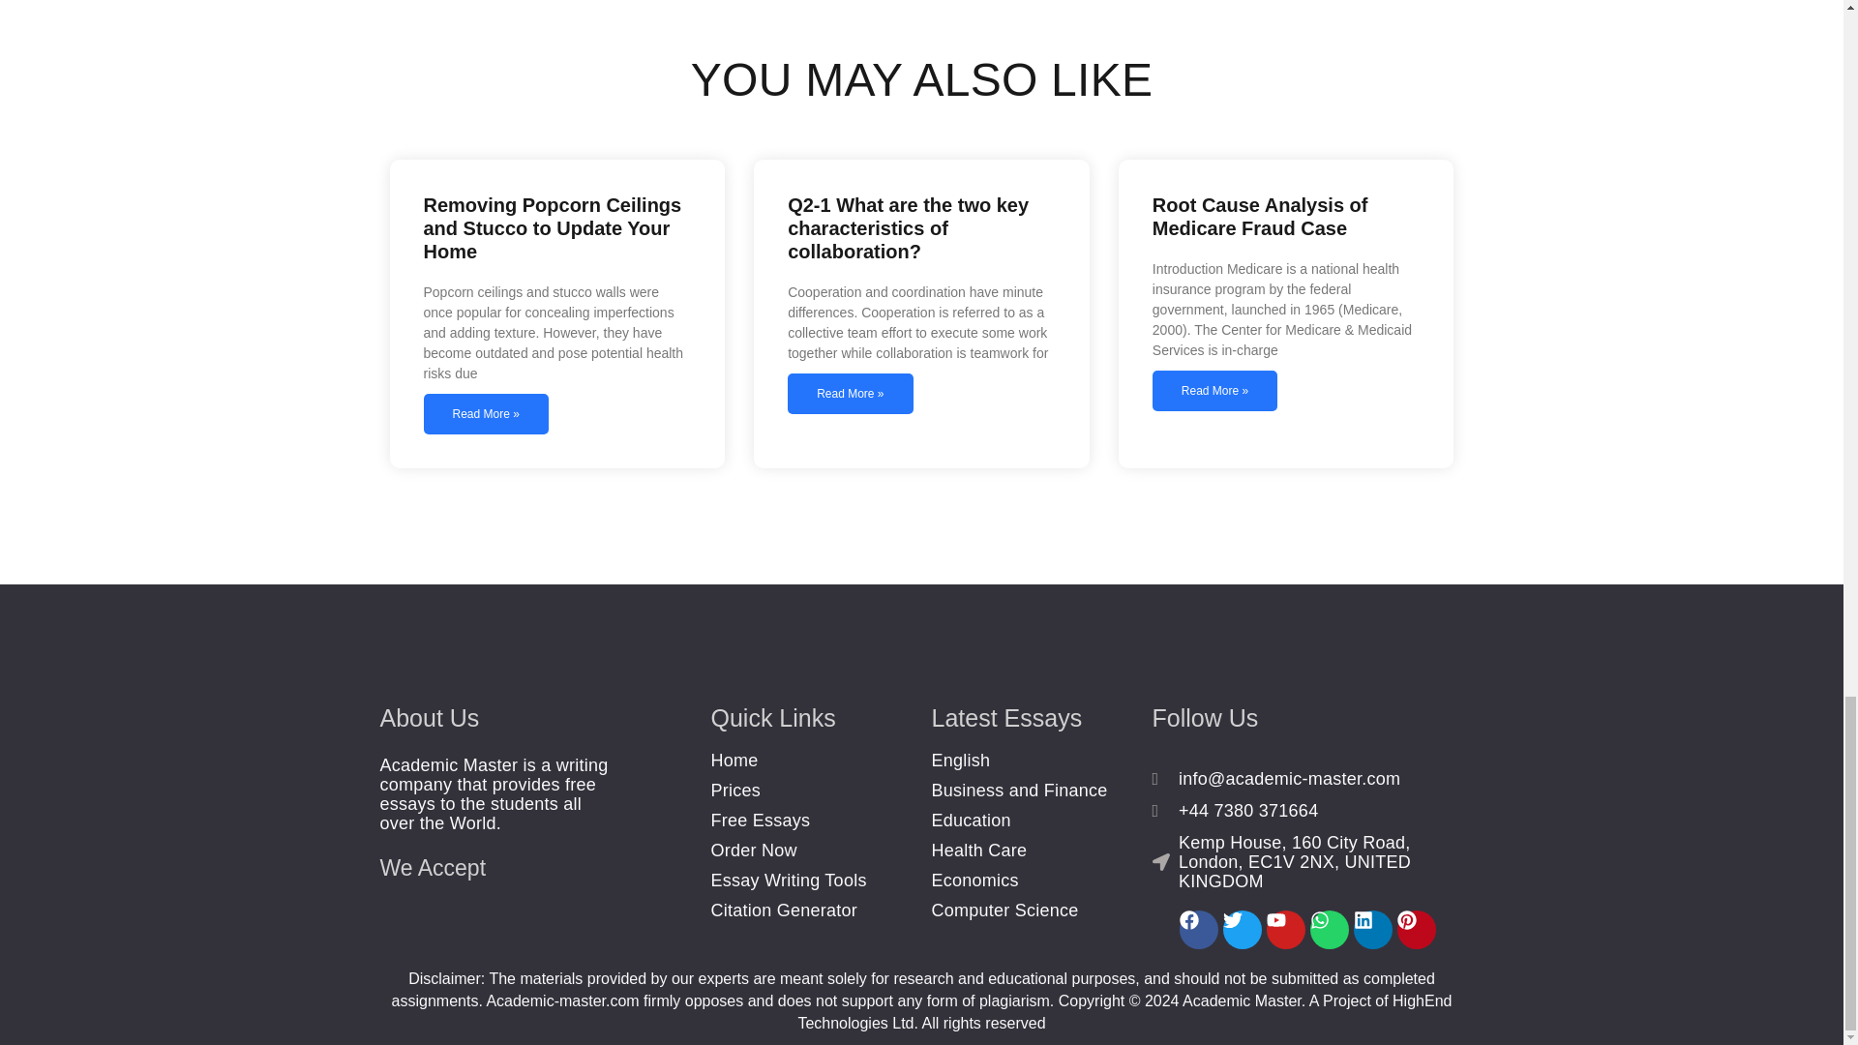 The width and height of the screenshot is (1858, 1045). What do you see at coordinates (552, 228) in the screenshot?
I see `Removing Popcorn Ceilings and Stucco to Update Your Home` at bounding box center [552, 228].